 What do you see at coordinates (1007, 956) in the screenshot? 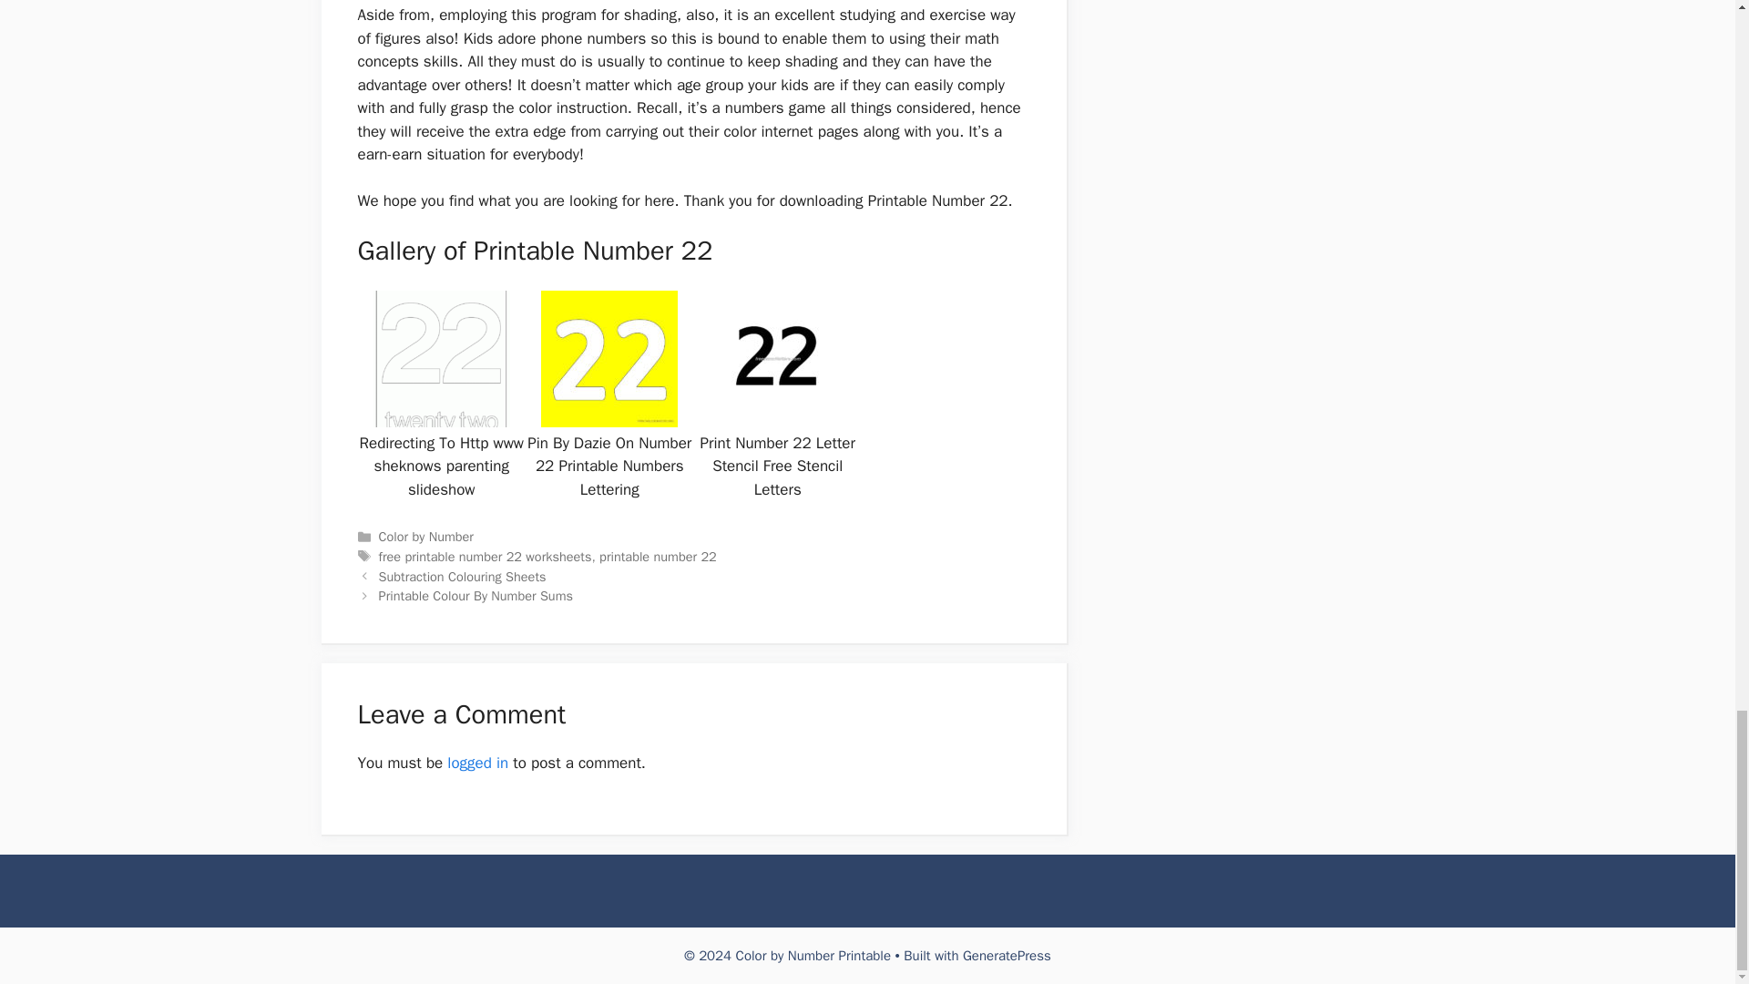
I see `GeneratePress` at bounding box center [1007, 956].